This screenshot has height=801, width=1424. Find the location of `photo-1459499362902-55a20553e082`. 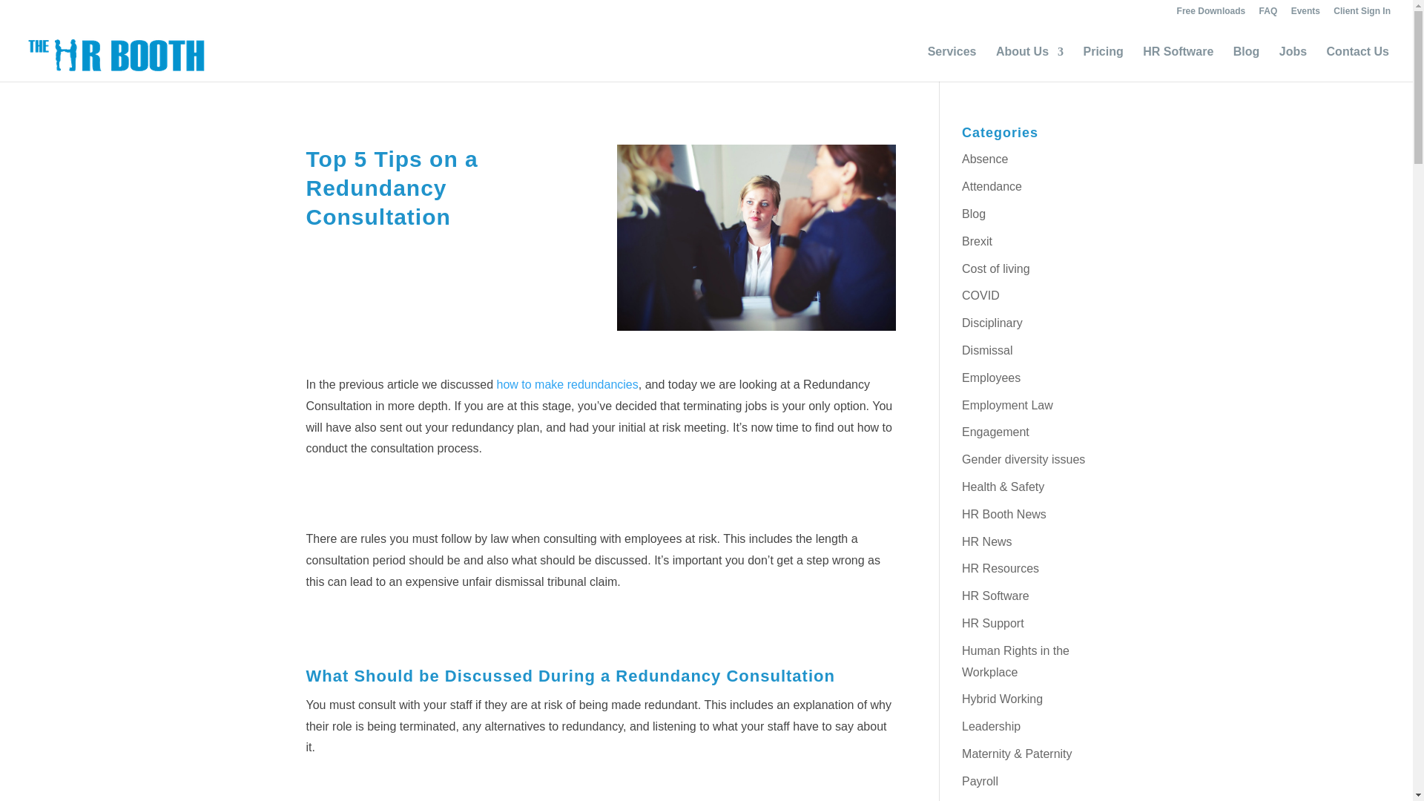

photo-1459499362902-55a20553e082 is located at coordinates (756, 237).